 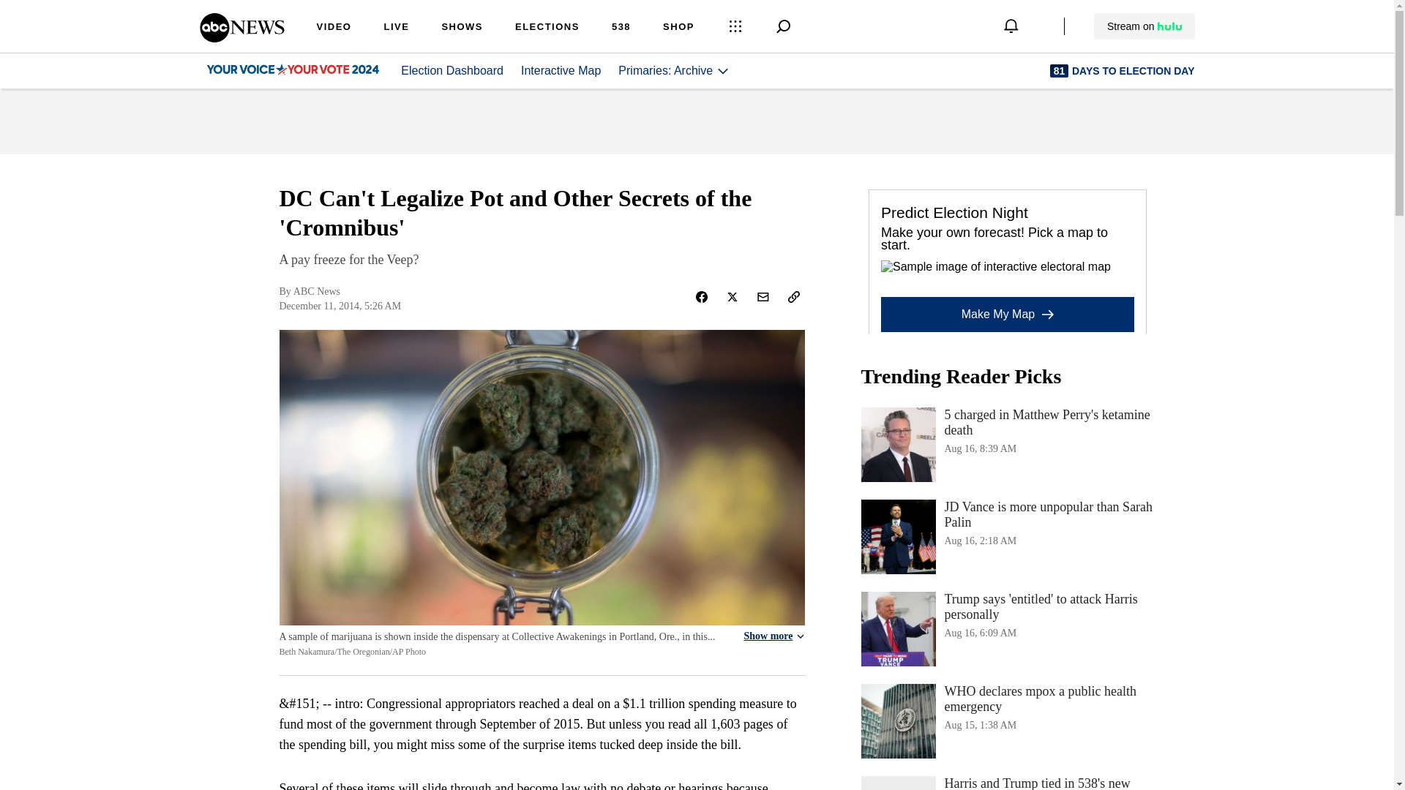 What do you see at coordinates (773, 636) in the screenshot?
I see `Show more` at bounding box center [773, 636].